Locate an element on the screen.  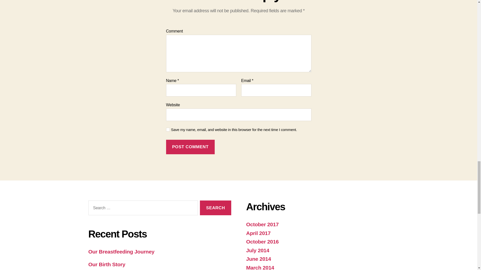
Post Comment is located at coordinates (190, 147).